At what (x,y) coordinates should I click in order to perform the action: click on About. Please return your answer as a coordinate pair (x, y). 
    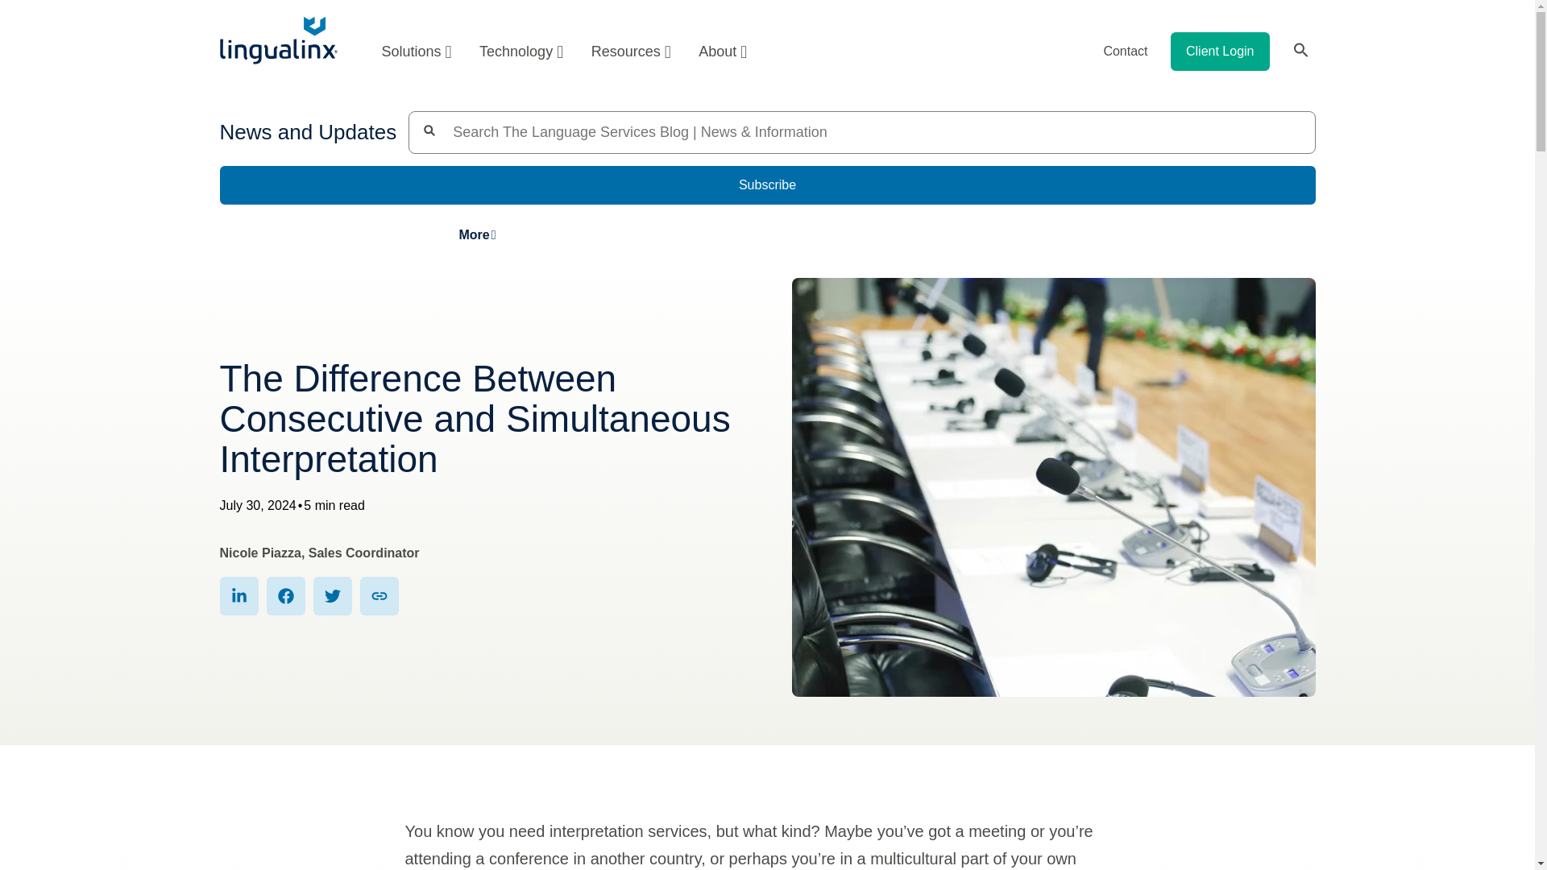
    Looking at the image, I should click on (717, 51).